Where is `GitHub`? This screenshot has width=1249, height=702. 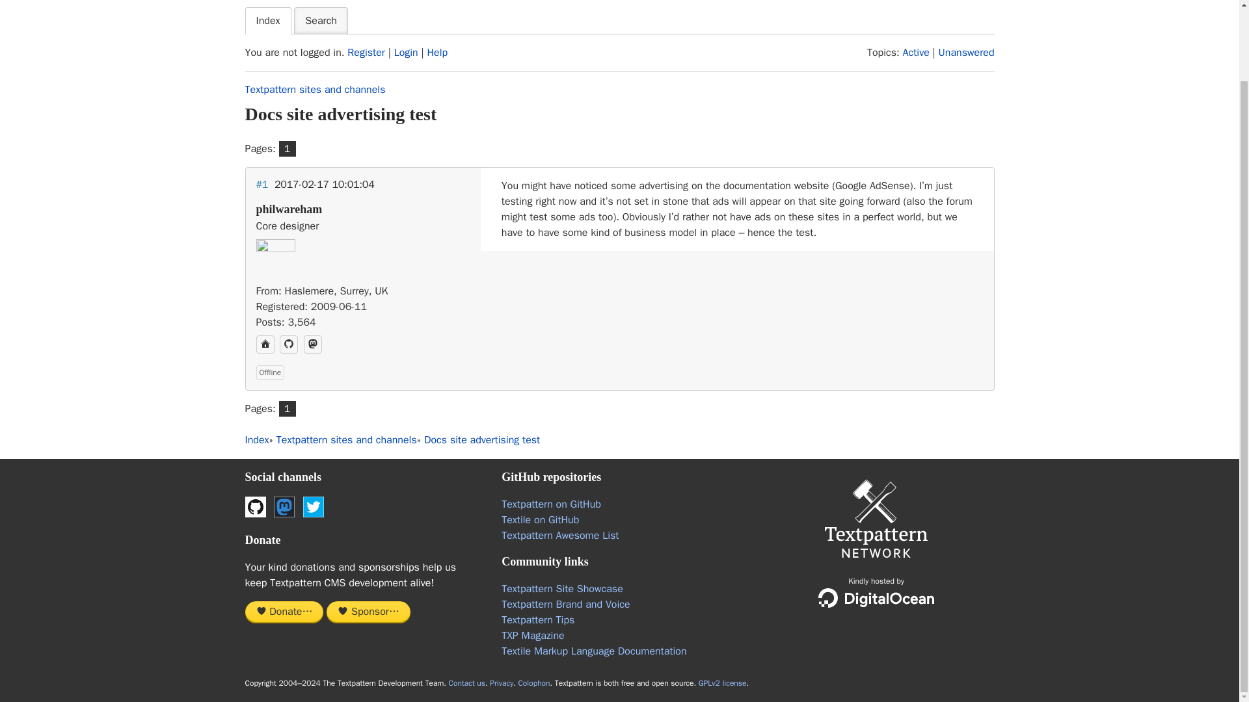 GitHub is located at coordinates (289, 344).